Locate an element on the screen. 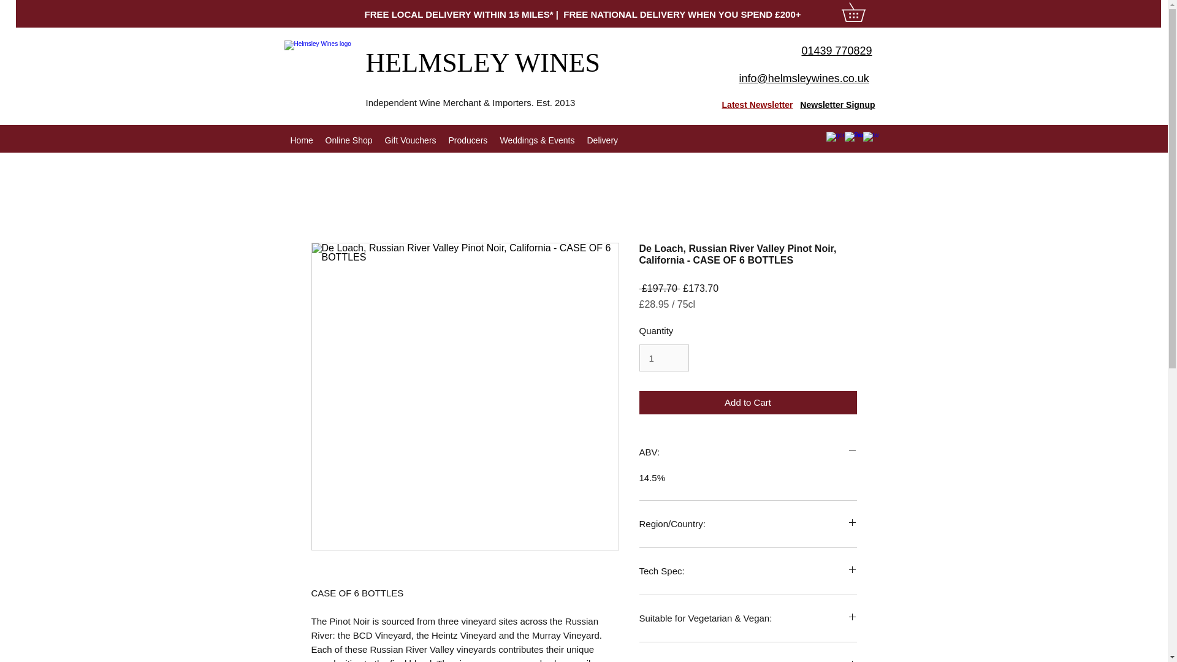 Image resolution: width=1177 pixels, height=662 pixels. HELMSLEY WINES  is located at coordinates (486, 63).